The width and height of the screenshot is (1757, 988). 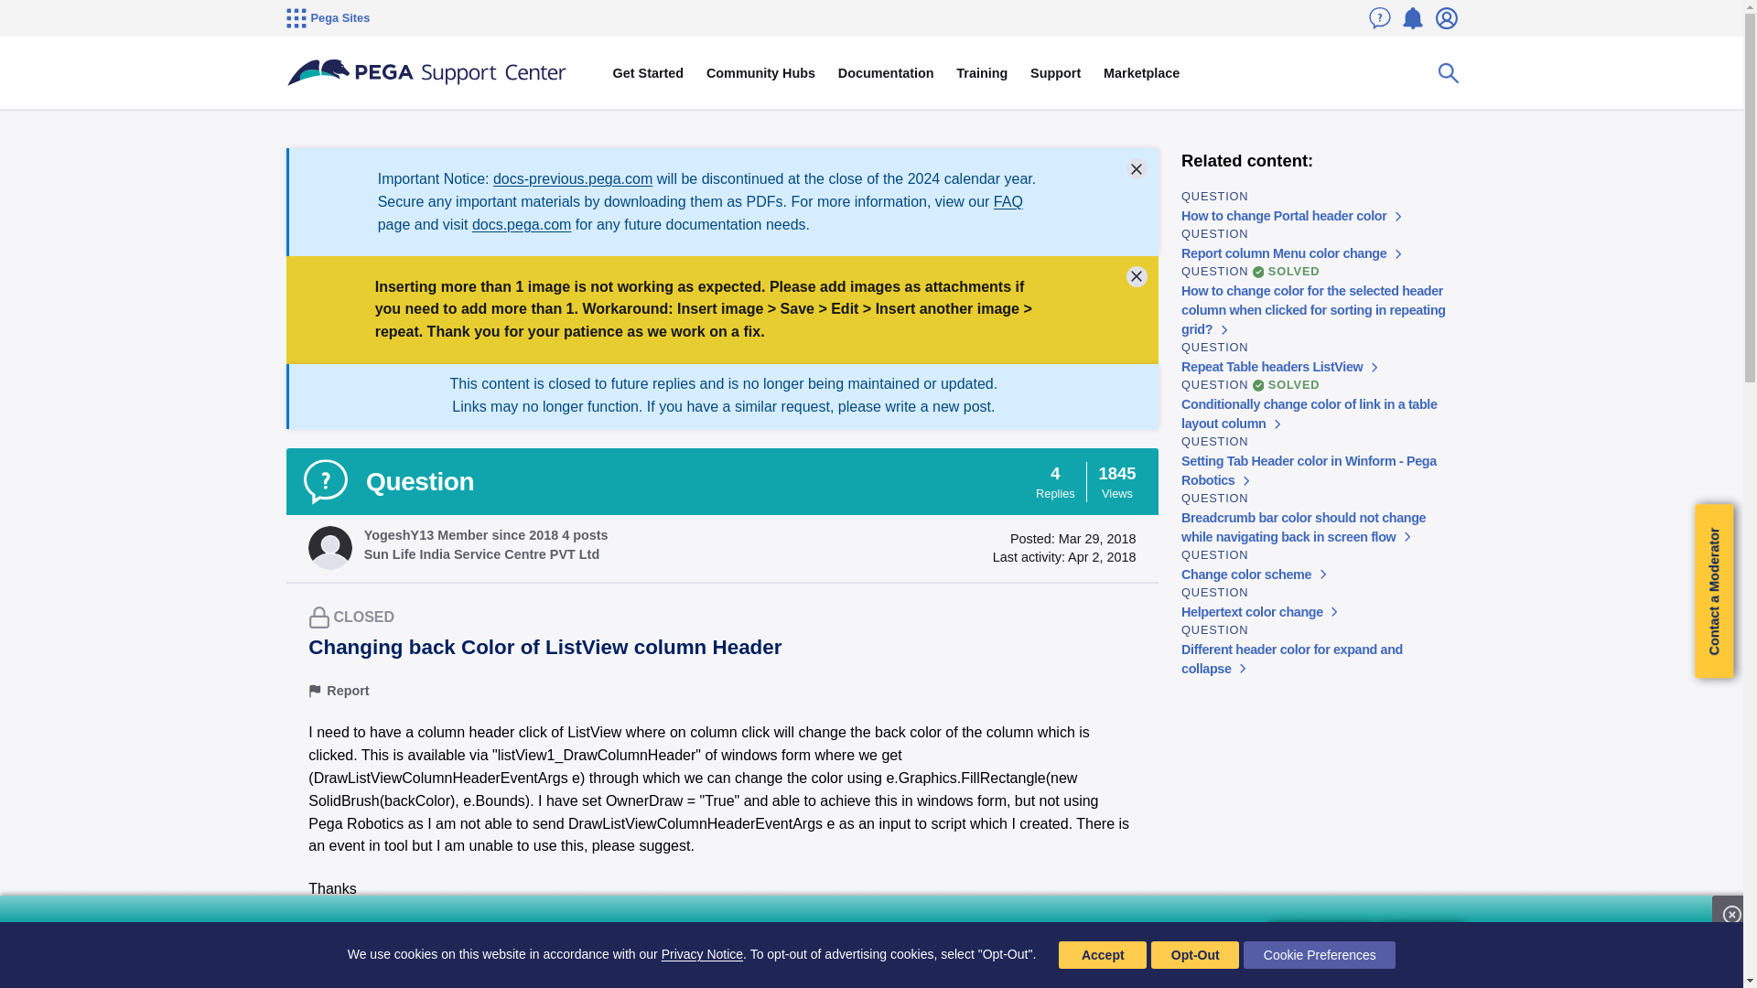 I want to click on Toggle Search Panel, so click(x=1448, y=73).